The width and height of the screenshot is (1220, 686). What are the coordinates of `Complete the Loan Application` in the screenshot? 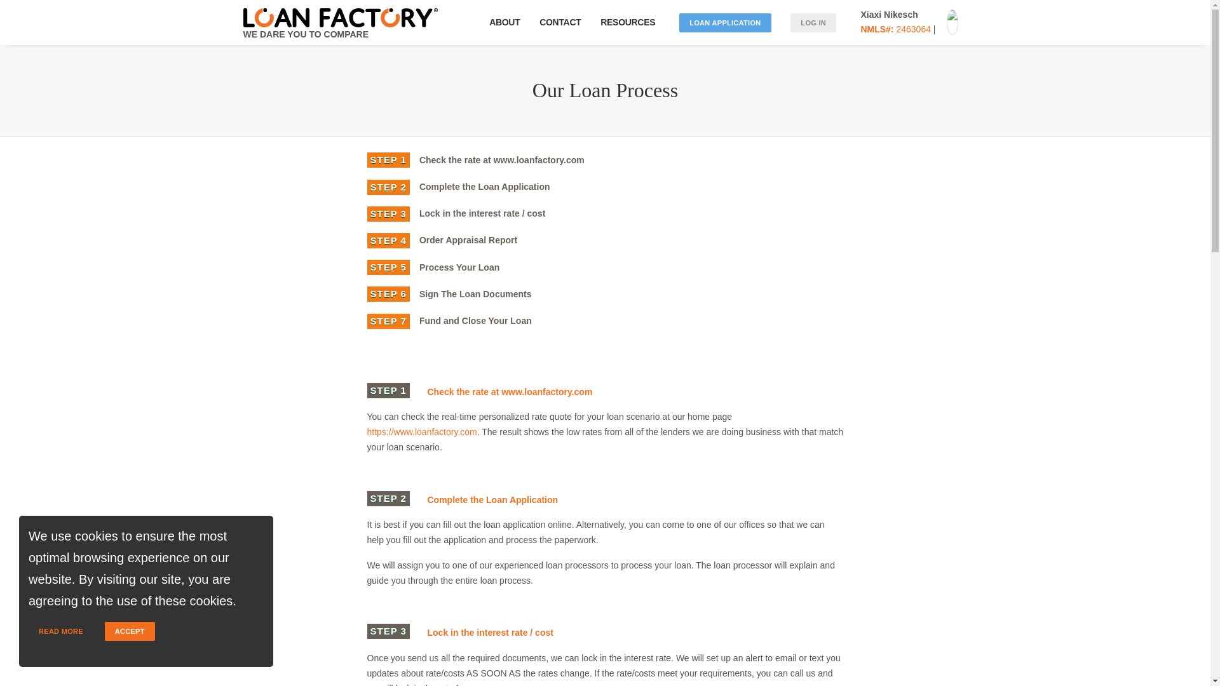 It's located at (484, 185).